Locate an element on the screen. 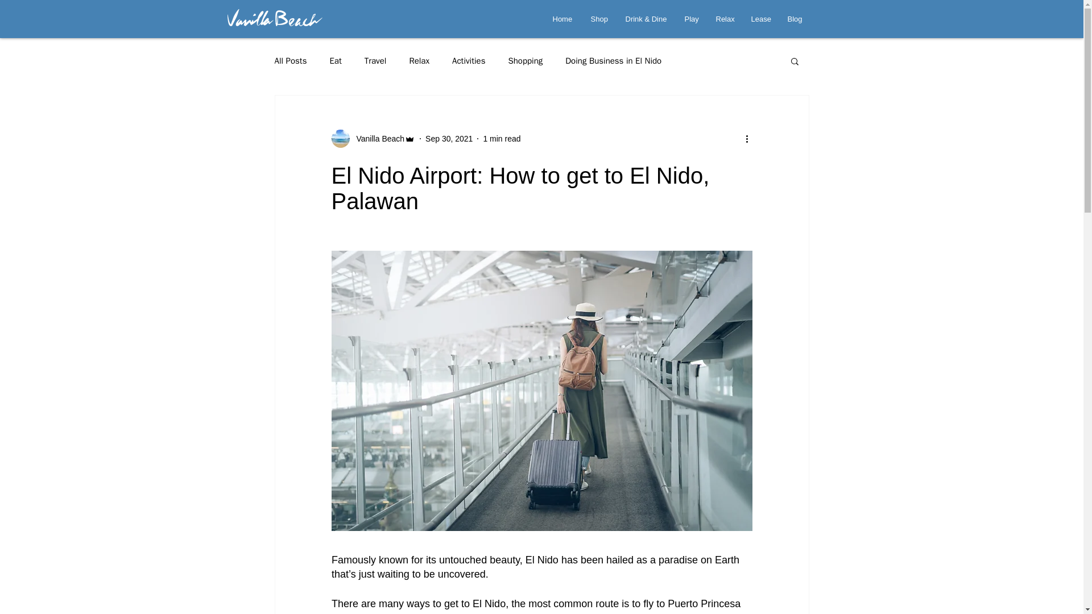 The width and height of the screenshot is (1092, 614). Doing Business in El Nido is located at coordinates (613, 61).